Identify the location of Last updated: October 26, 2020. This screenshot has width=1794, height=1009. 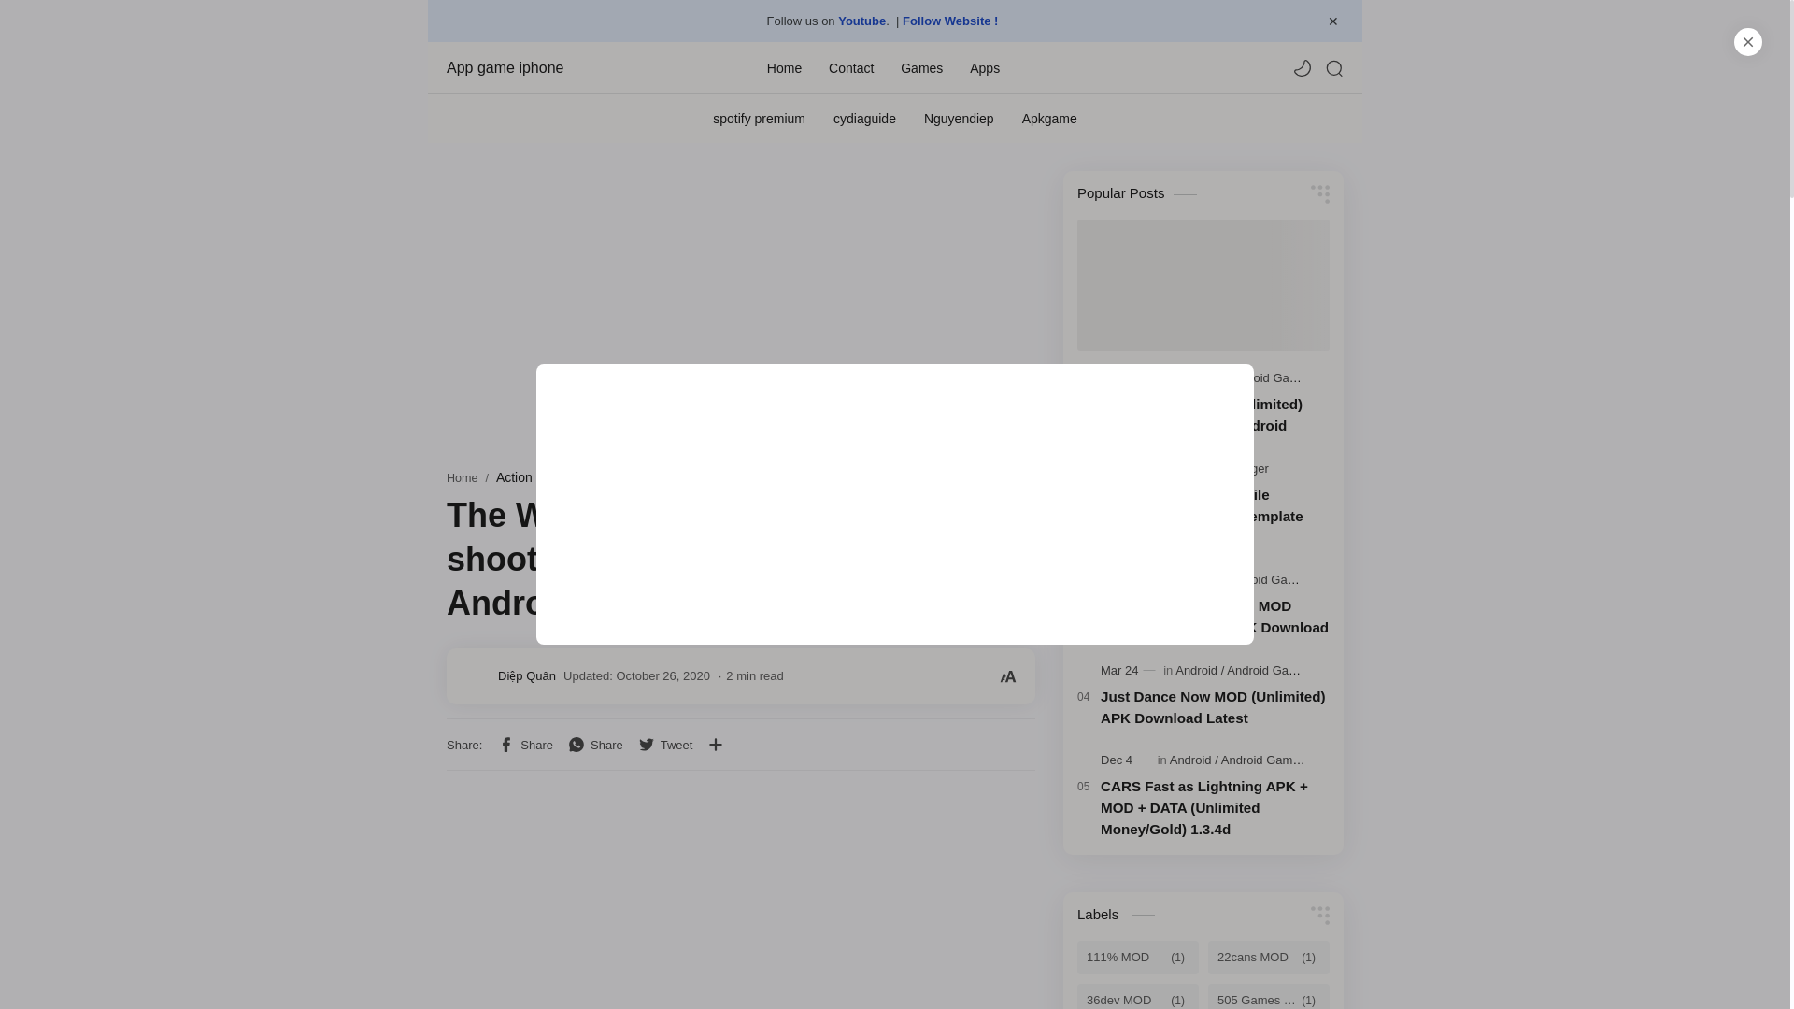
(636, 676).